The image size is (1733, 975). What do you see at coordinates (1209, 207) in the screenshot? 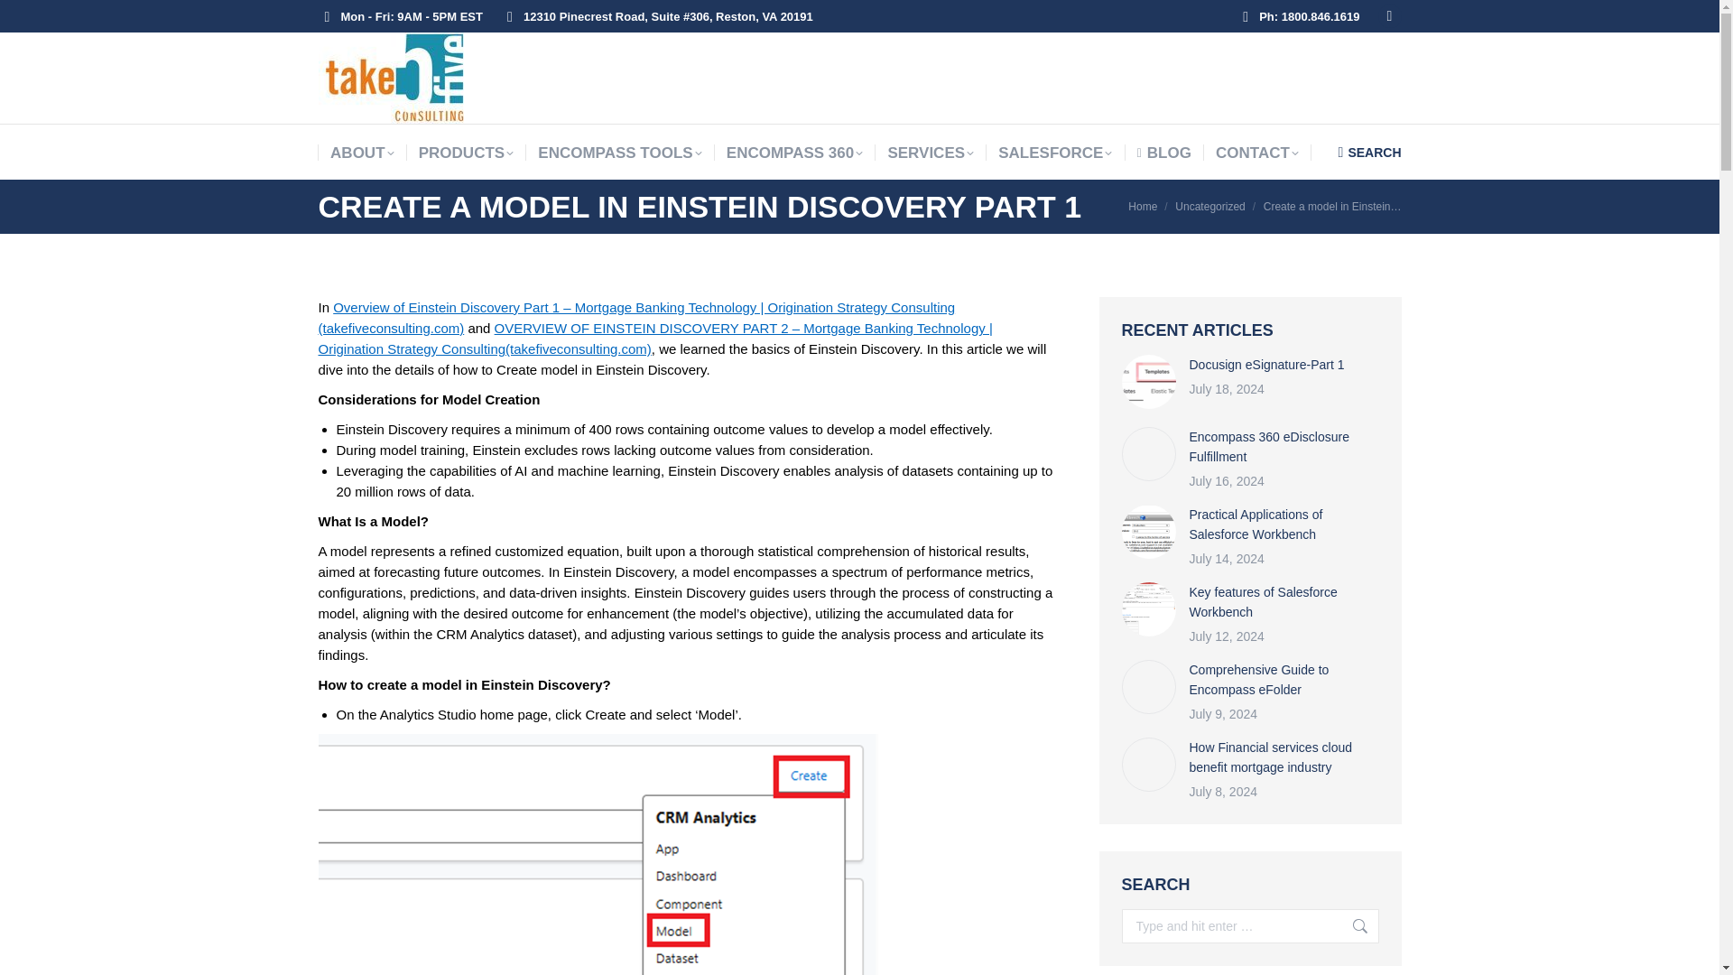
I see `Uncategorized` at bounding box center [1209, 207].